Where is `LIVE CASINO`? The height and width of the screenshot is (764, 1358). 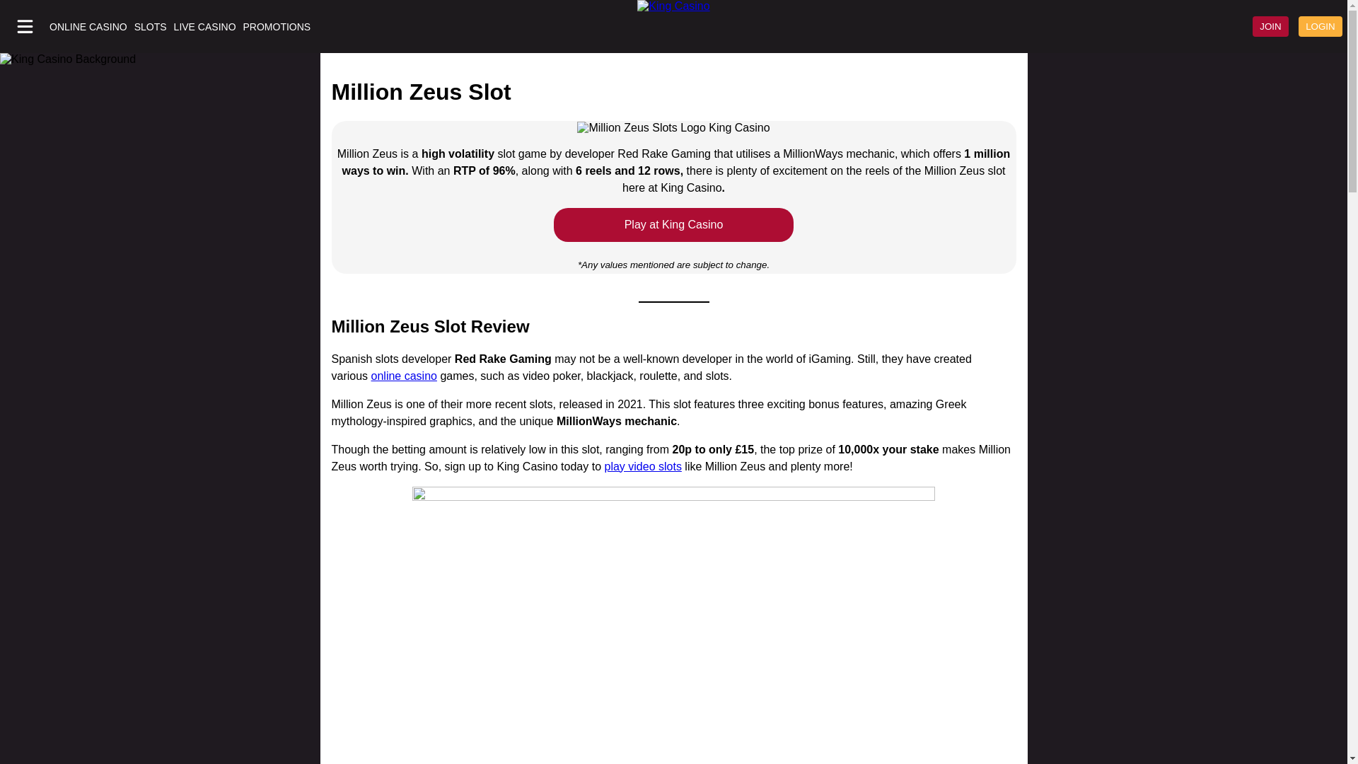
LIVE CASINO is located at coordinates (205, 27).